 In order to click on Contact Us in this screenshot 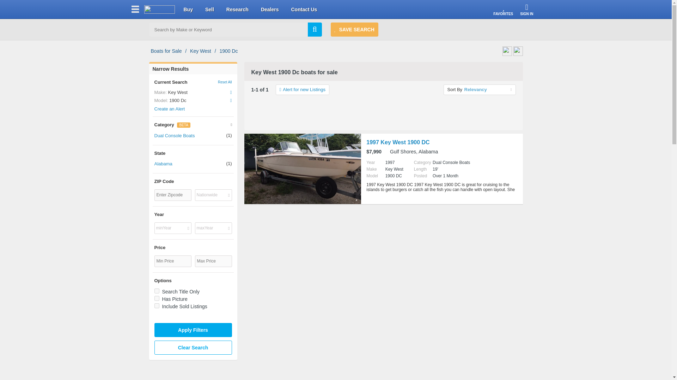, I will do `click(304, 9)`.